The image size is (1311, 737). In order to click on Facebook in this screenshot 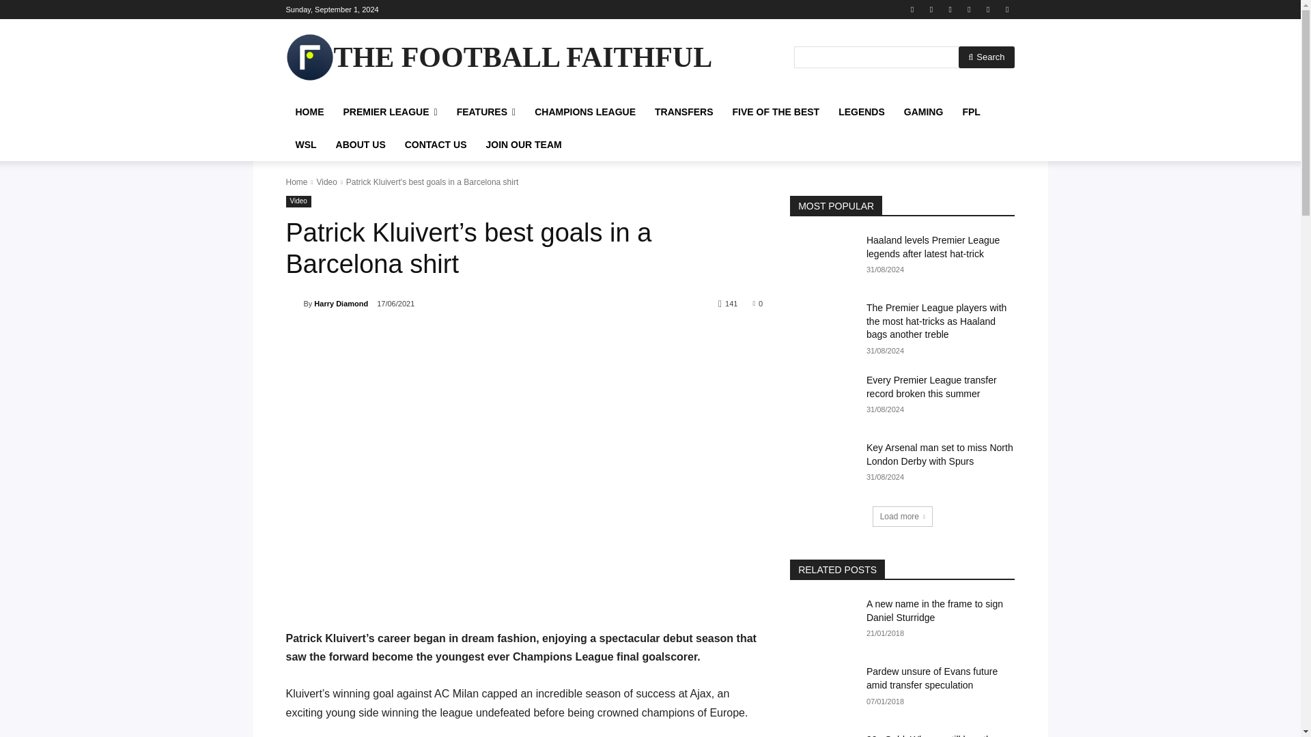, I will do `click(912, 9)`.